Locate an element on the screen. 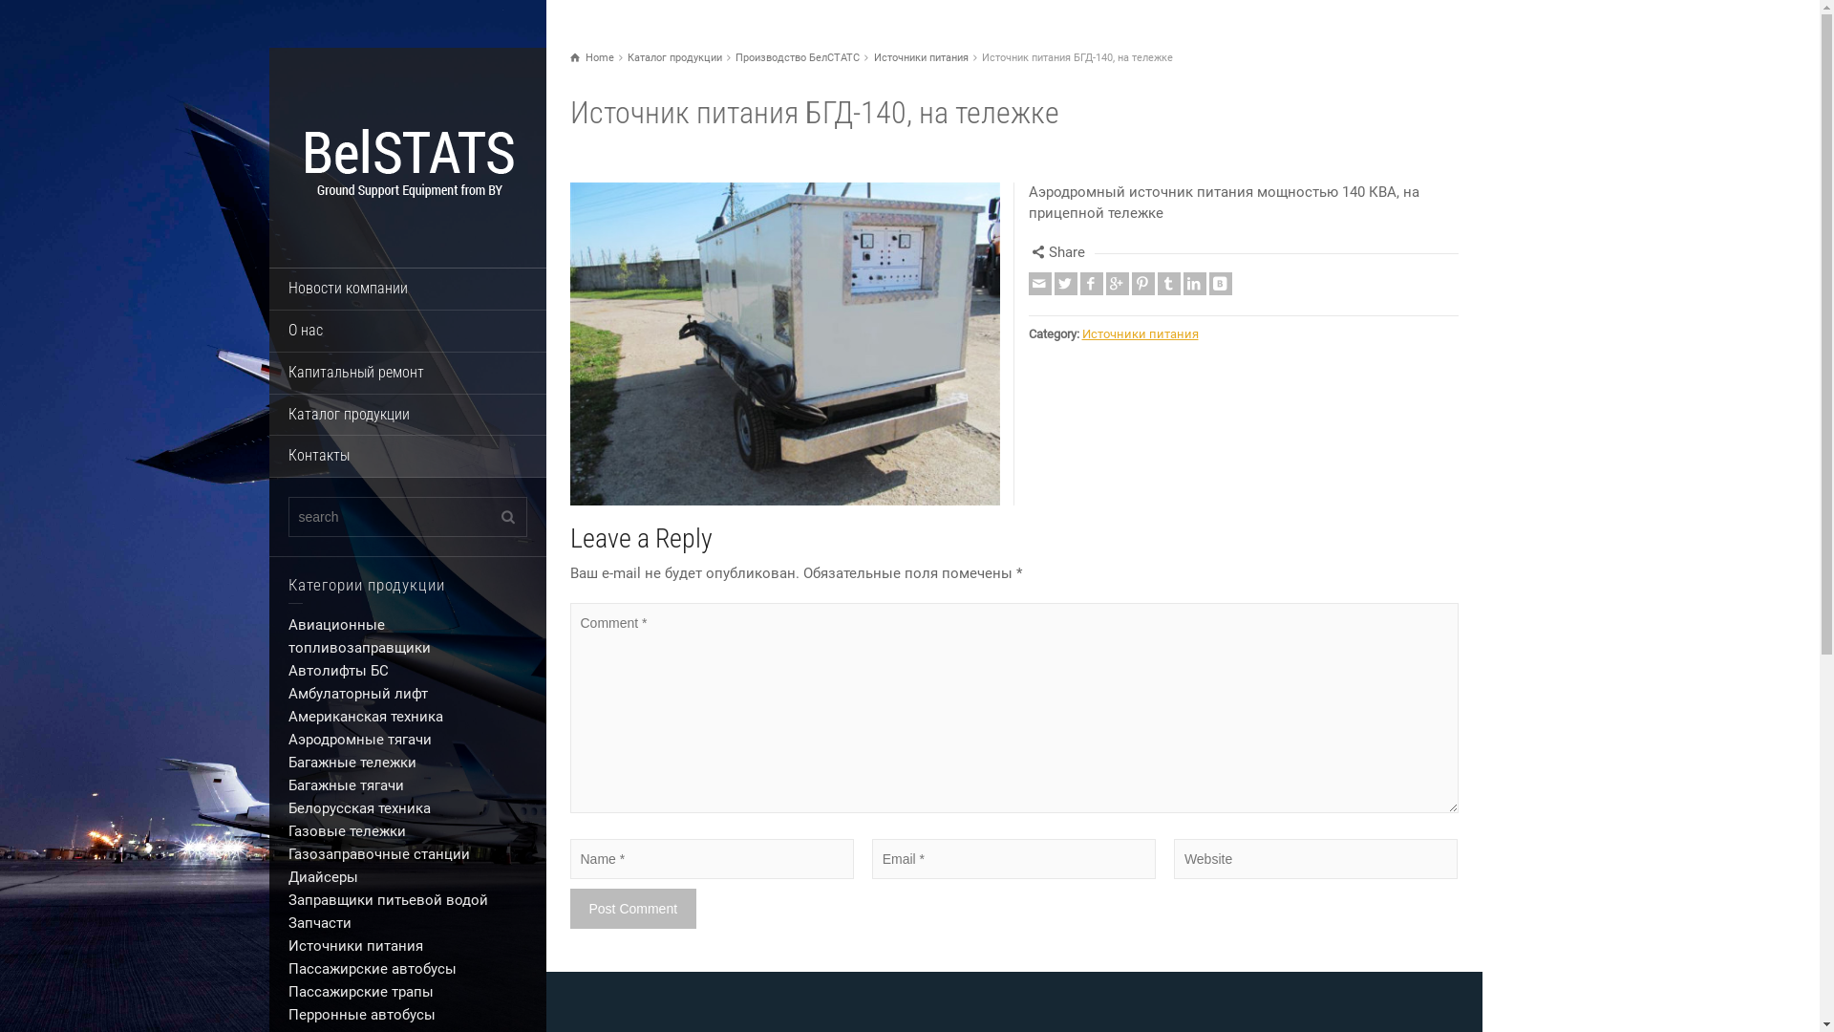  Enlarge Image is located at coordinates (784, 344).